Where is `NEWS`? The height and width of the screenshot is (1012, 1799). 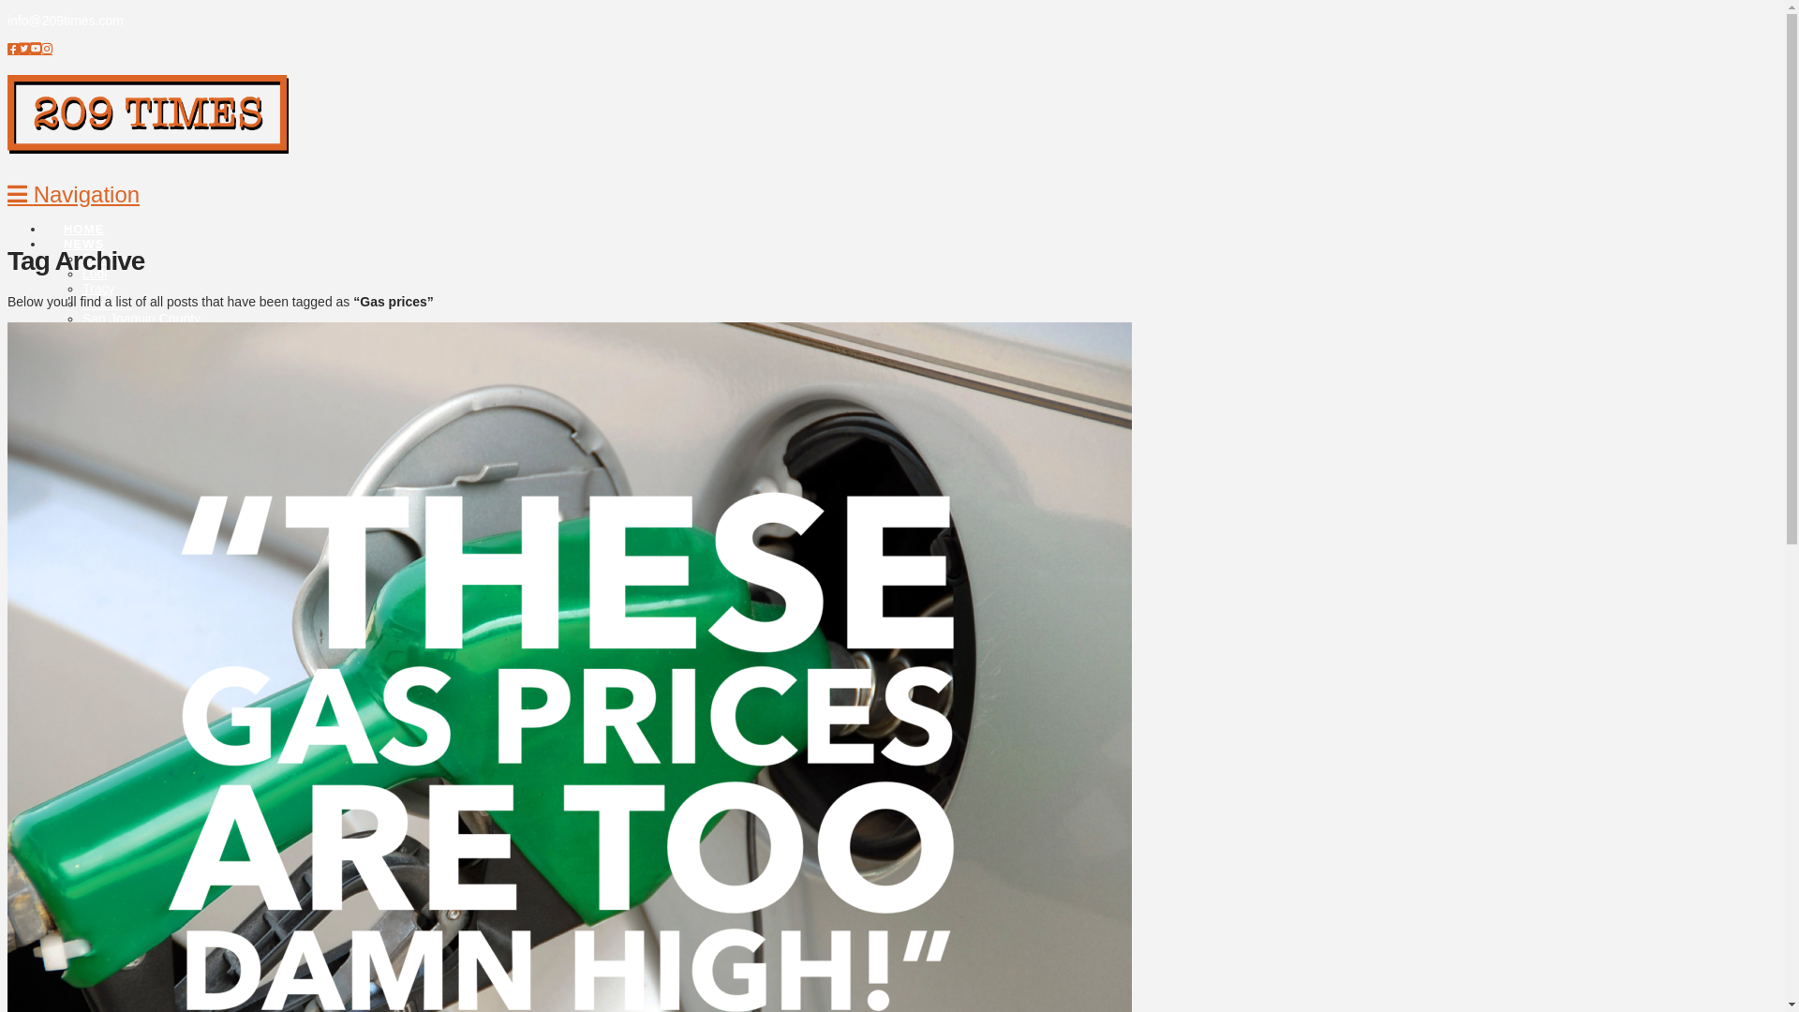 NEWS is located at coordinates (588, 564).